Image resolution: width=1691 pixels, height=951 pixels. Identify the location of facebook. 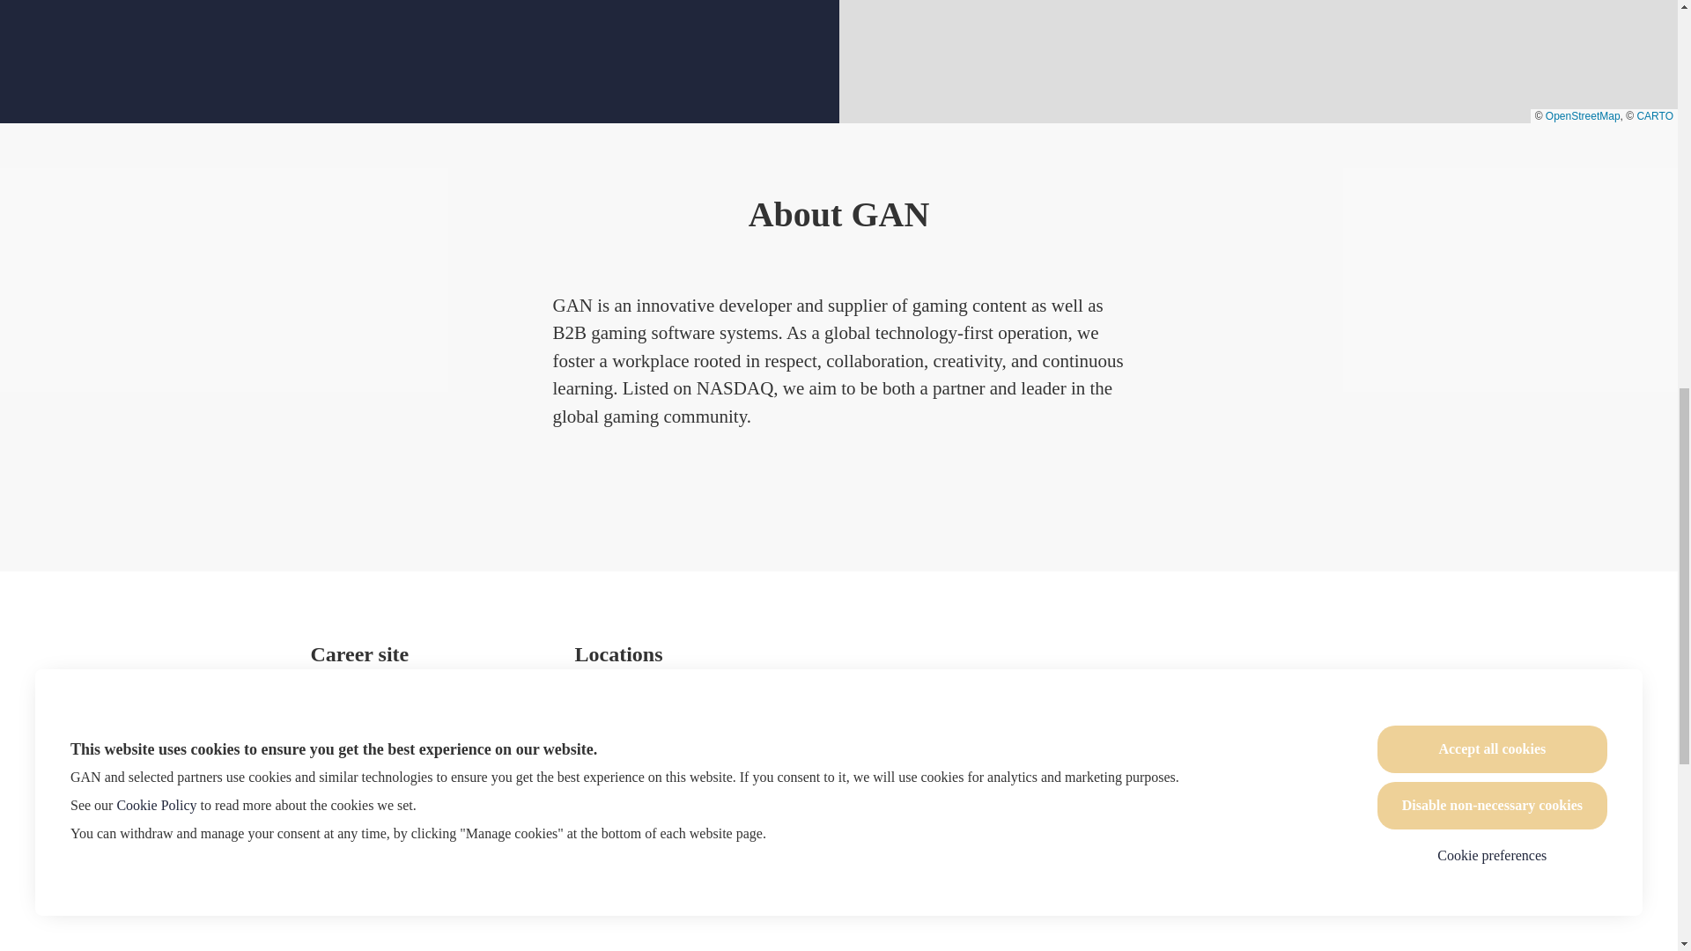
(1296, 780).